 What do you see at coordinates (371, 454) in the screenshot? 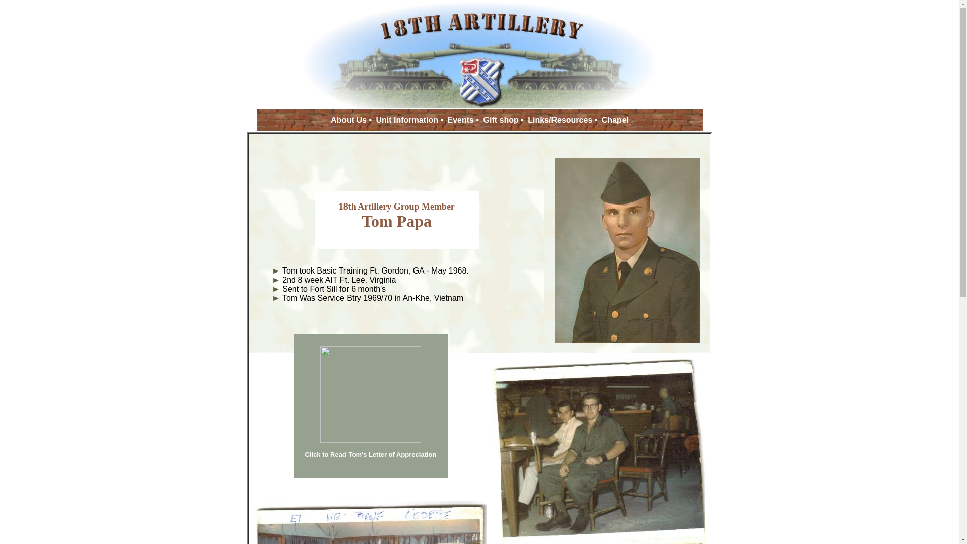
I see `Click to Read Tom's Letter of Appreciation` at bounding box center [371, 454].